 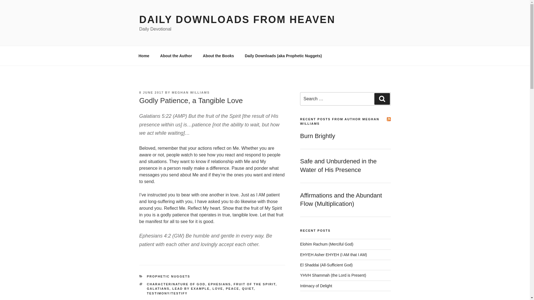 I want to click on FRUIT OF THE SPIRIT, so click(x=254, y=284).